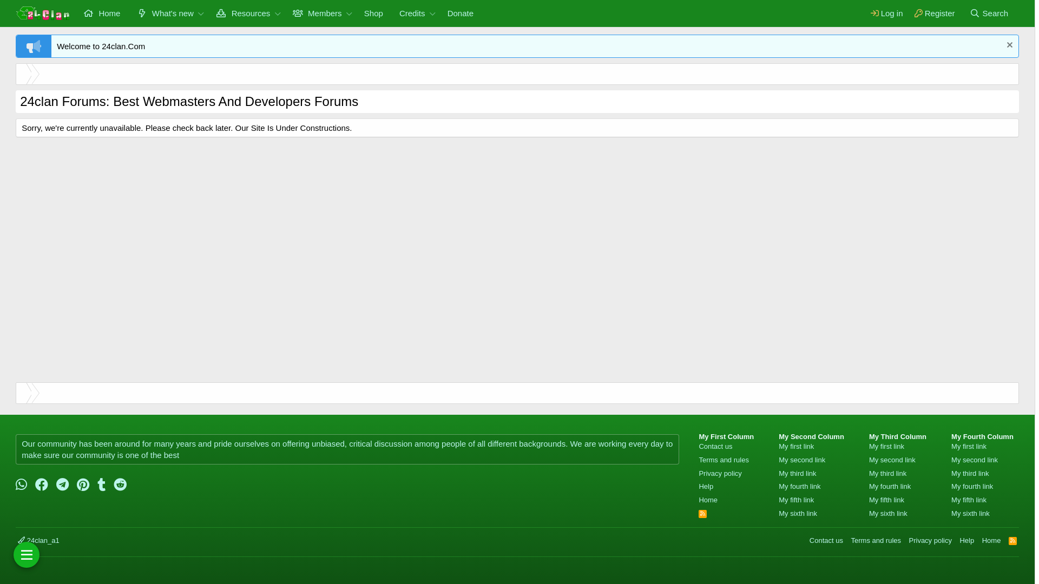 This screenshot has height=584, width=1039. Describe the element at coordinates (797, 447) in the screenshot. I see `My first link` at that location.